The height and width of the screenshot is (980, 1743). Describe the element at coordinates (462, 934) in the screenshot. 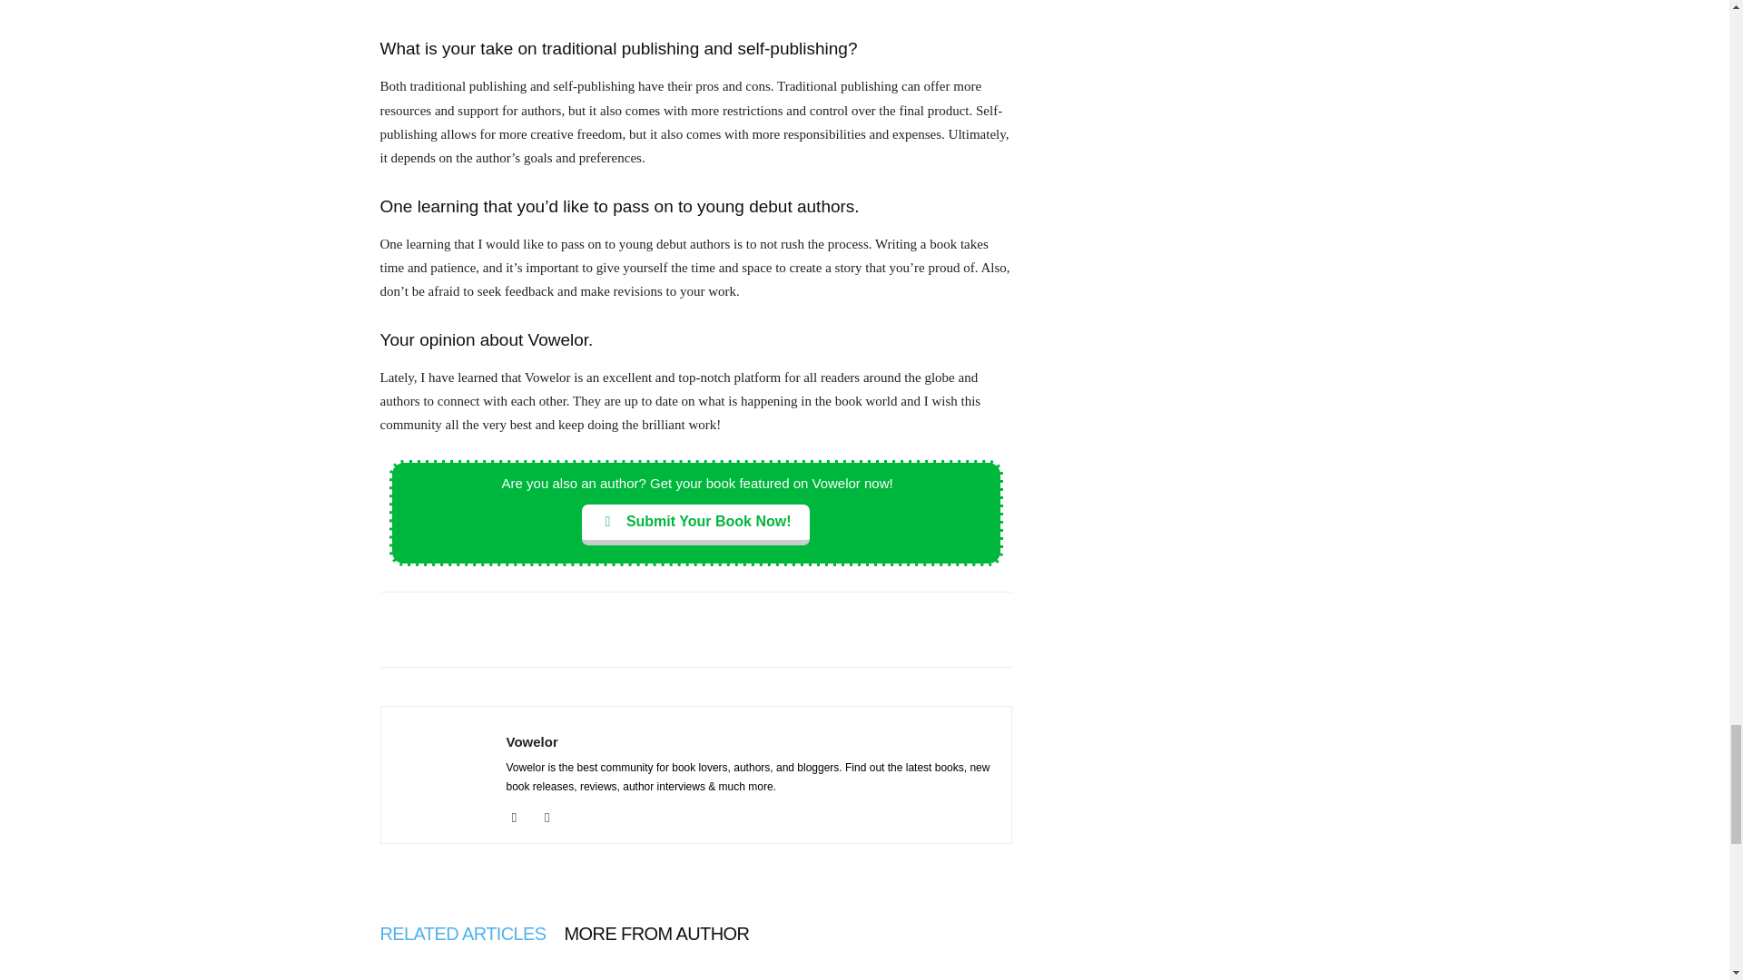

I see `RELATED ARTICLES` at that location.